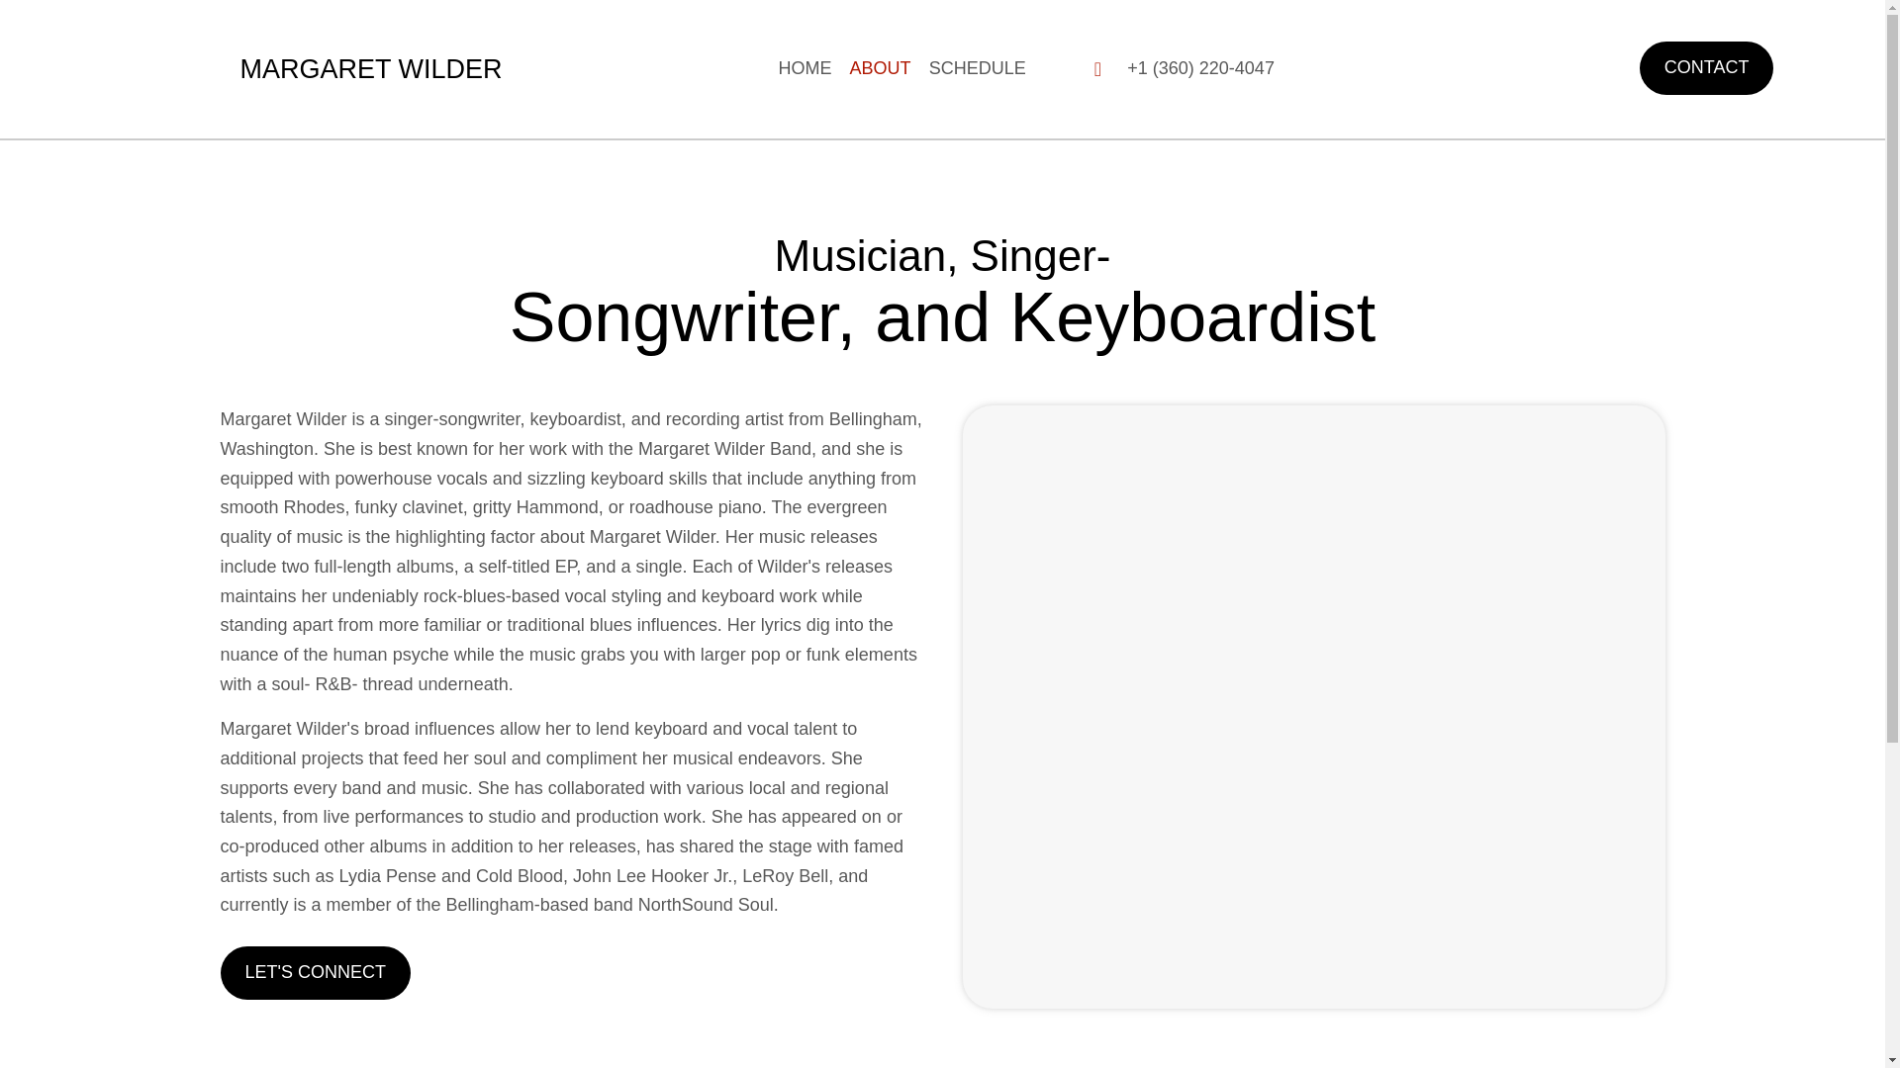 This screenshot has width=1900, height=1068. Describe the element at coordinates (1517, 69) in the screenshot. I see `Bandcamp` at that location.